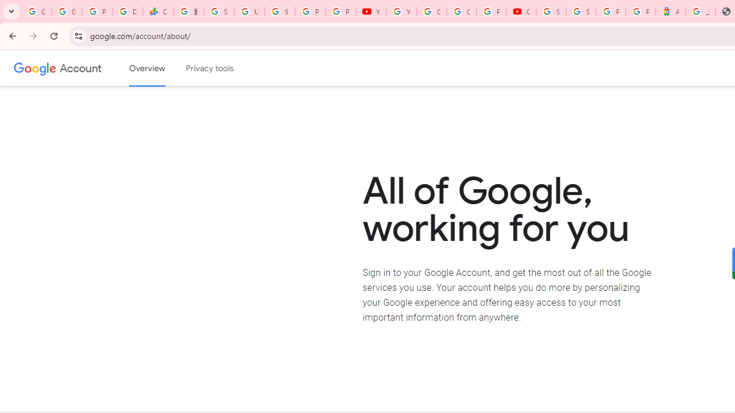 The height and width of the screenshot is (413, 735). What do you see at coordinates (280, 11) in the screenshot?
I see `Sign in - Google Accounts` at bounding box center [280, 11].